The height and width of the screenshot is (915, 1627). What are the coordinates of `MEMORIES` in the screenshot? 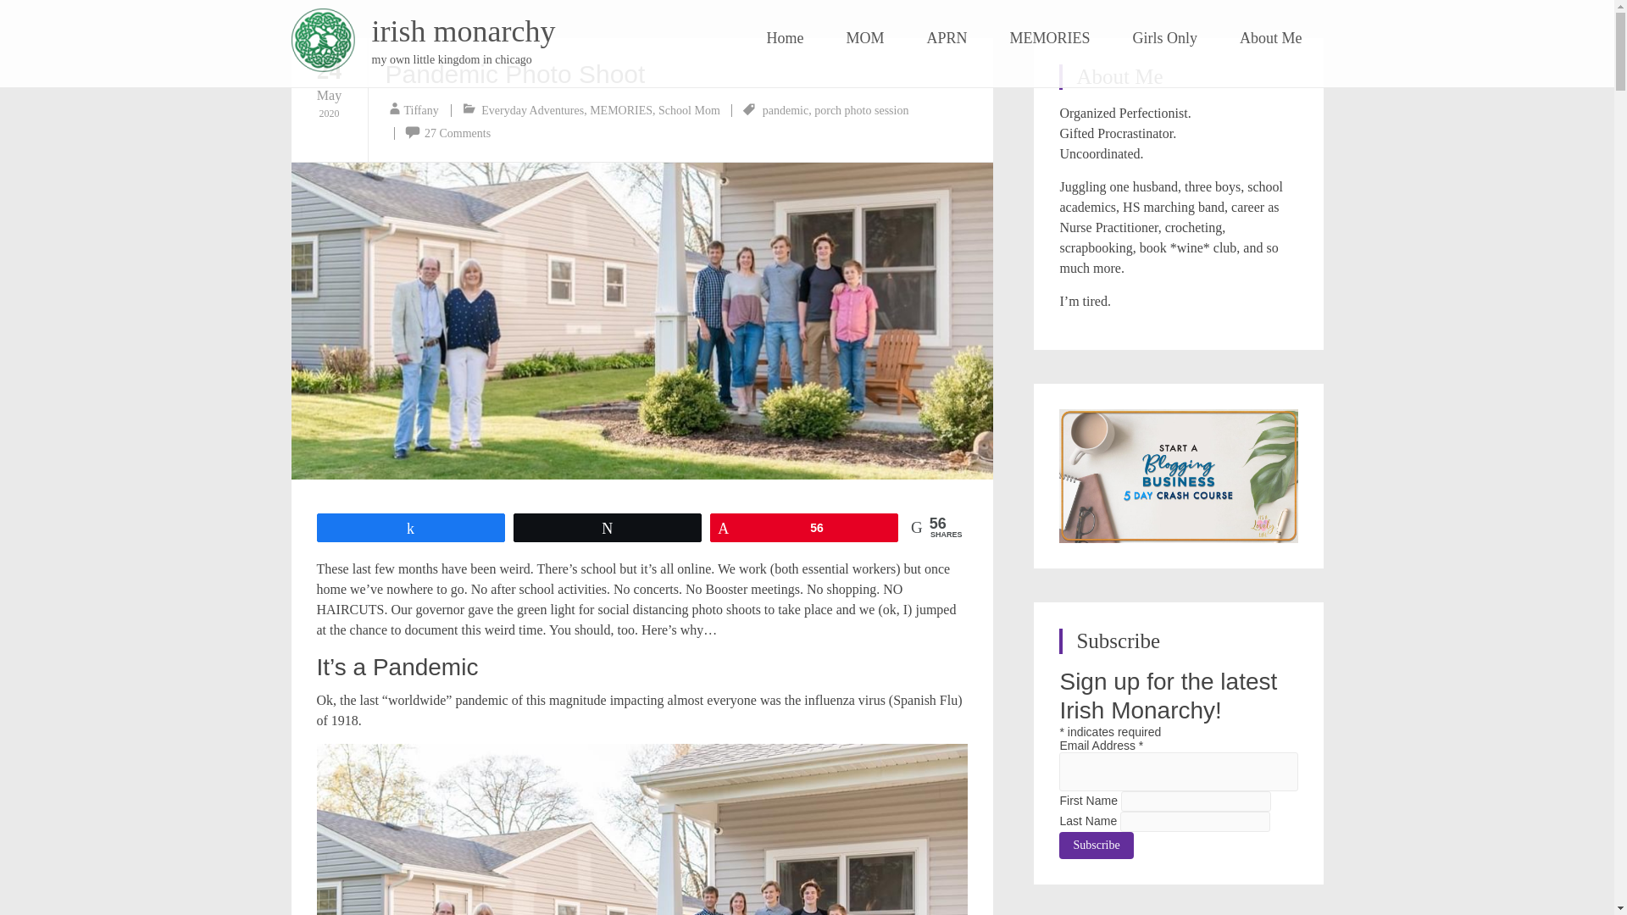 It's located at (1049, 38).